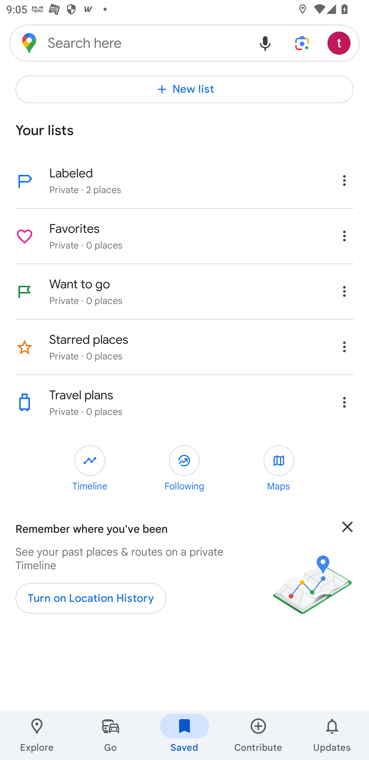  I want to click on New list, so click(184, 89).